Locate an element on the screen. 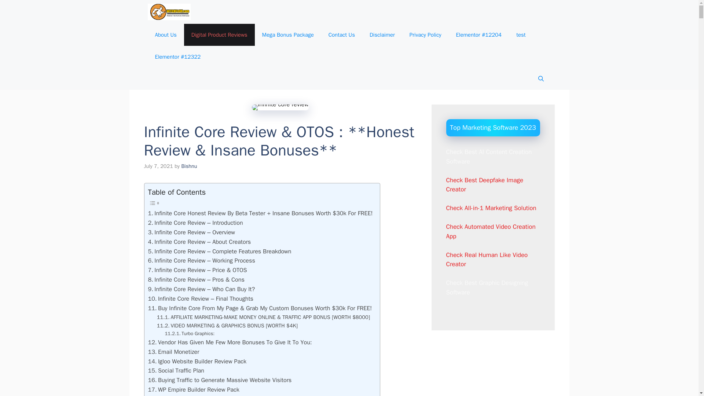 Image resolution: width=704 pixels, height=396 pixels. Buying Traffic to Generate Massive Website Visitors is located at coordinates (220, 380).